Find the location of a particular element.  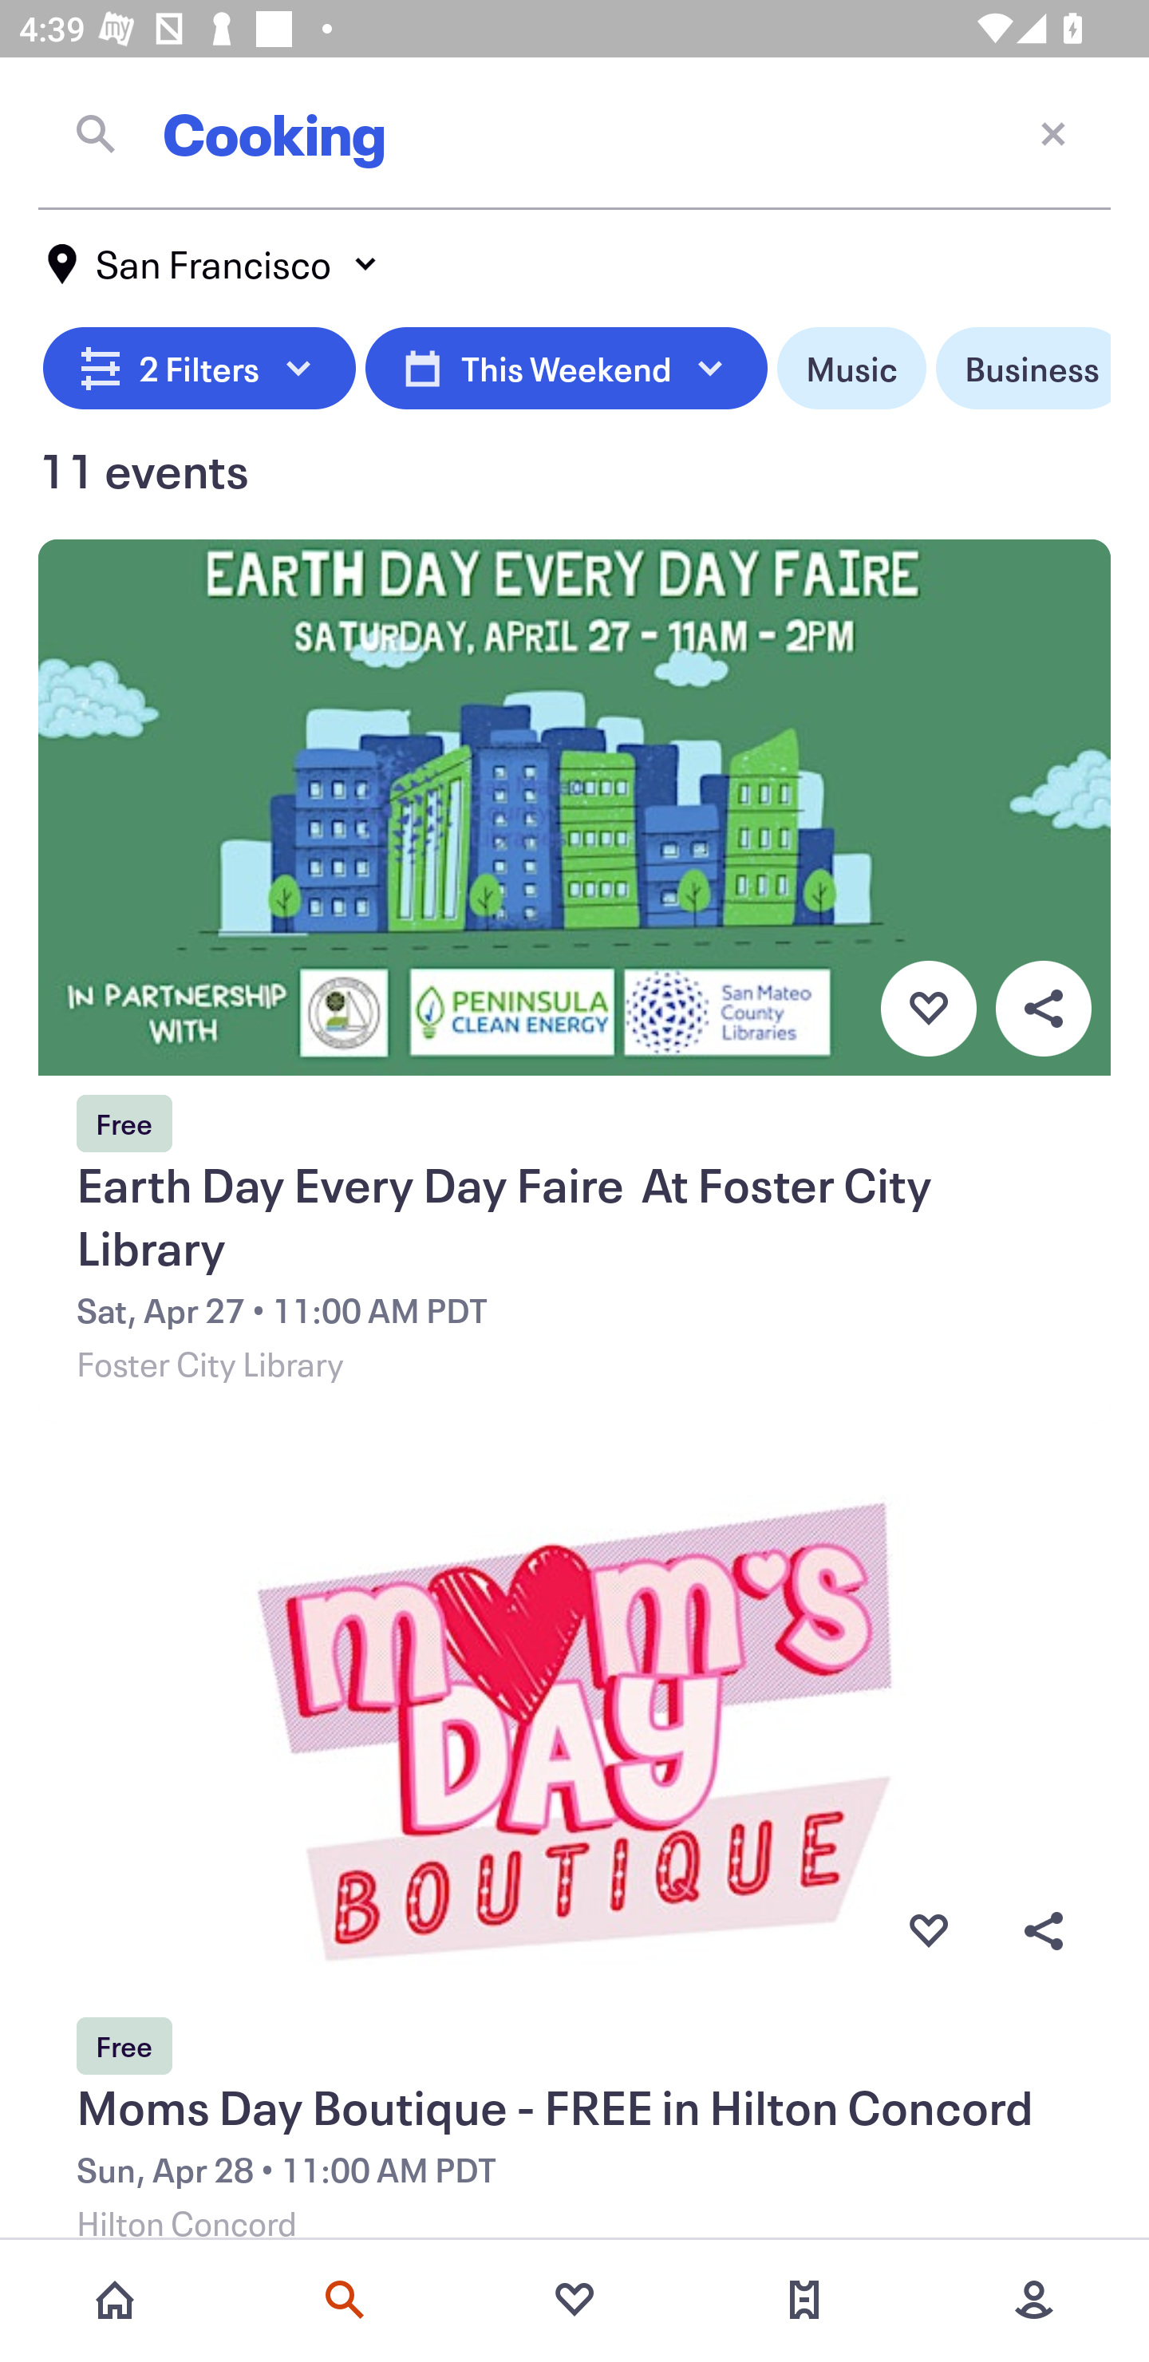

Business is located at coordinates (1023, 369).